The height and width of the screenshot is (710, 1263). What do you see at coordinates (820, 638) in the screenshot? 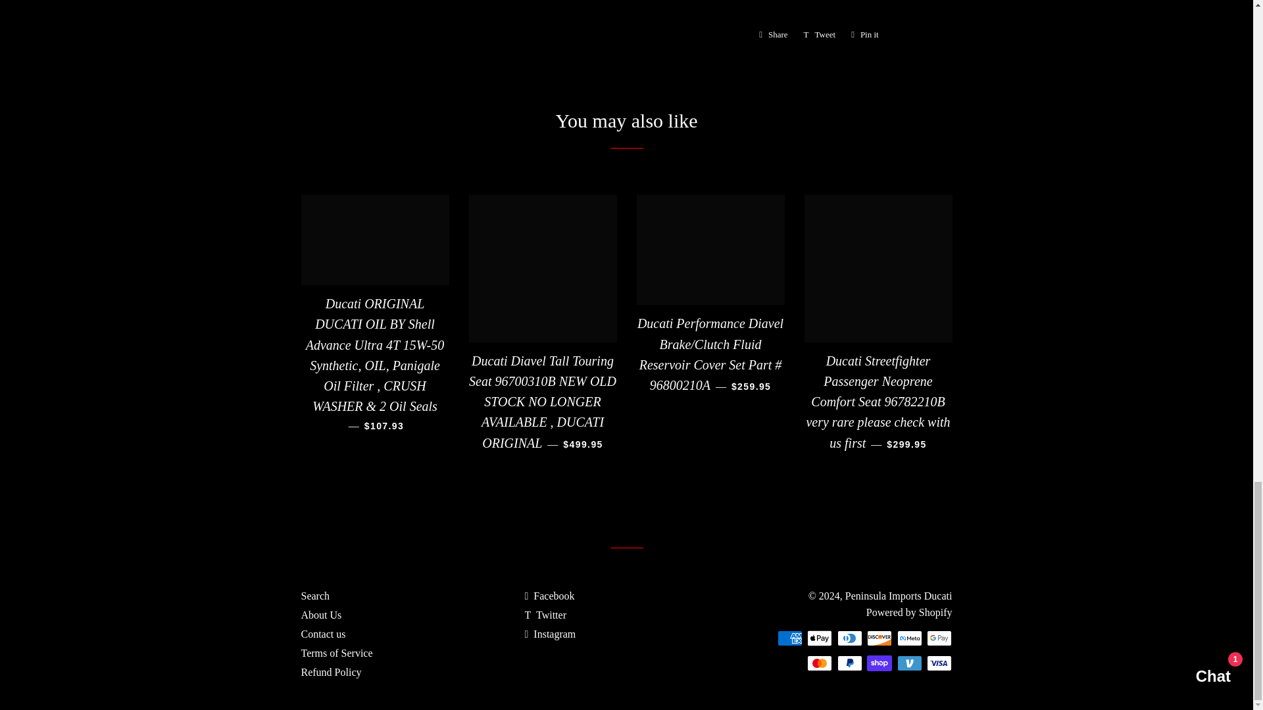
I see `Peninsula Imports Ducati on Twitter` at bounding box center [820, 638].